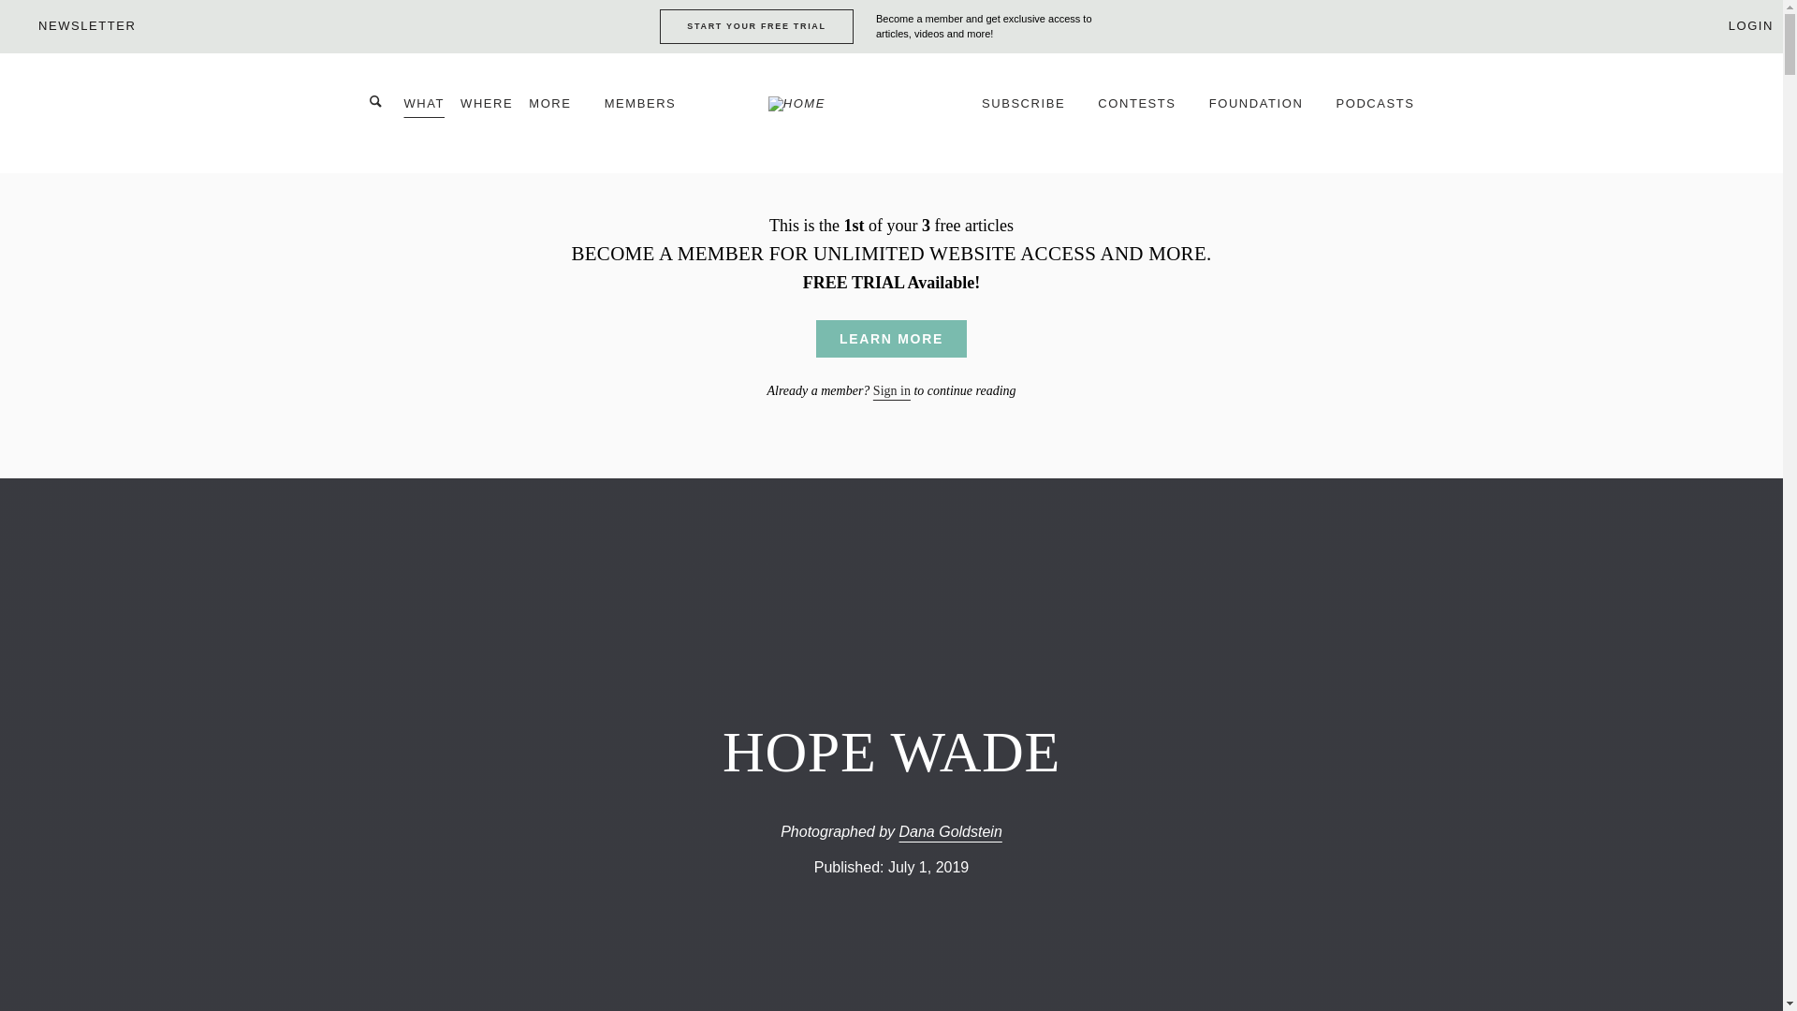 The image size is (1797, 1011). Describe the element at coordinates (558, 112) in the screenshot. I see `More` at that location.